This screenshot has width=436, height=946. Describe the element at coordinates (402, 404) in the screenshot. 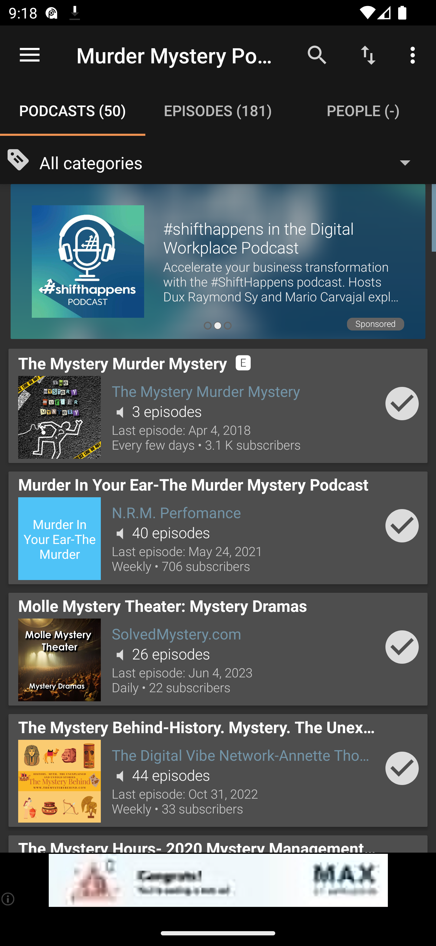

I see `Add` at that location.